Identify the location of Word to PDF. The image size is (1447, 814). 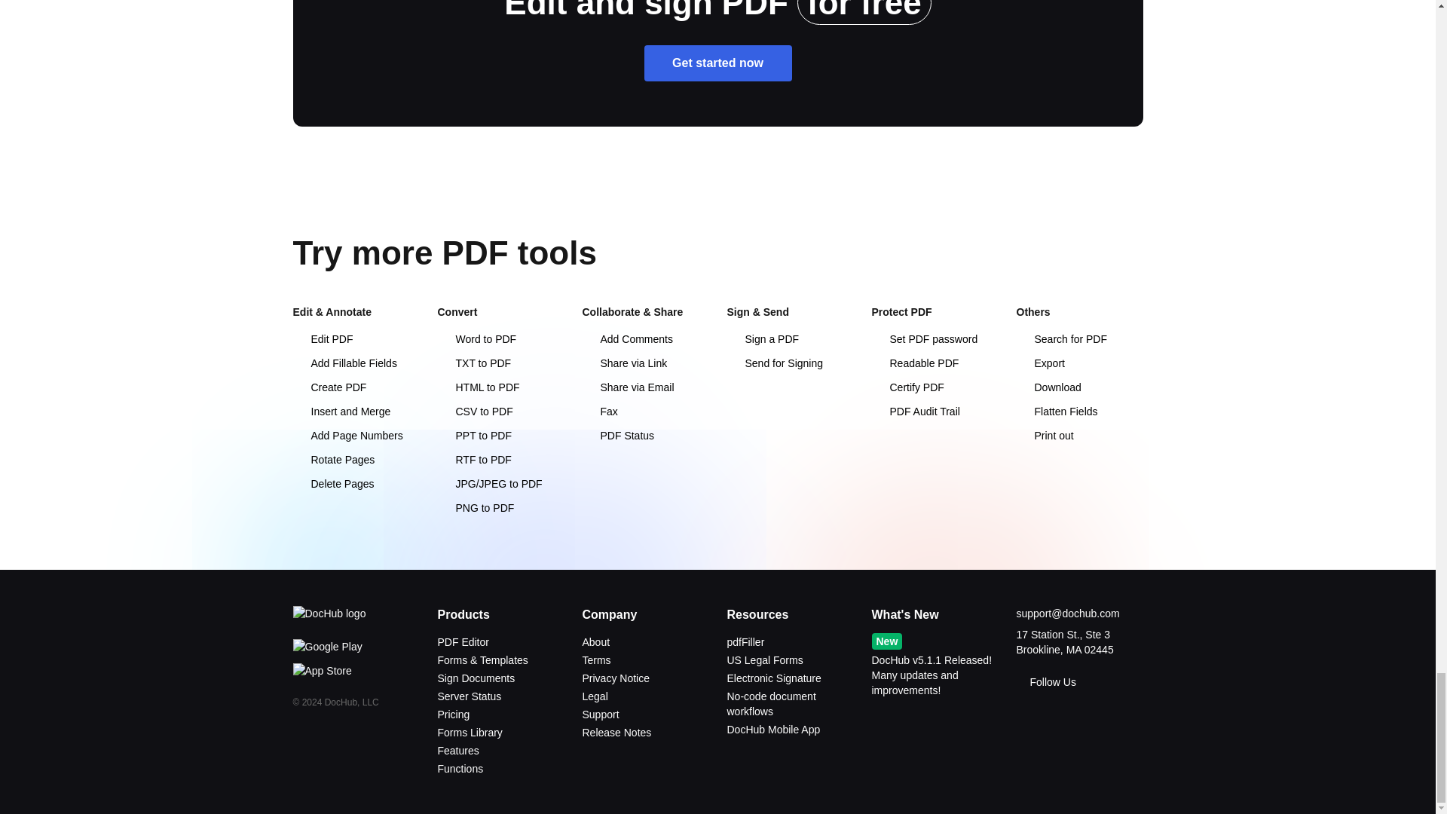
(476, 338).